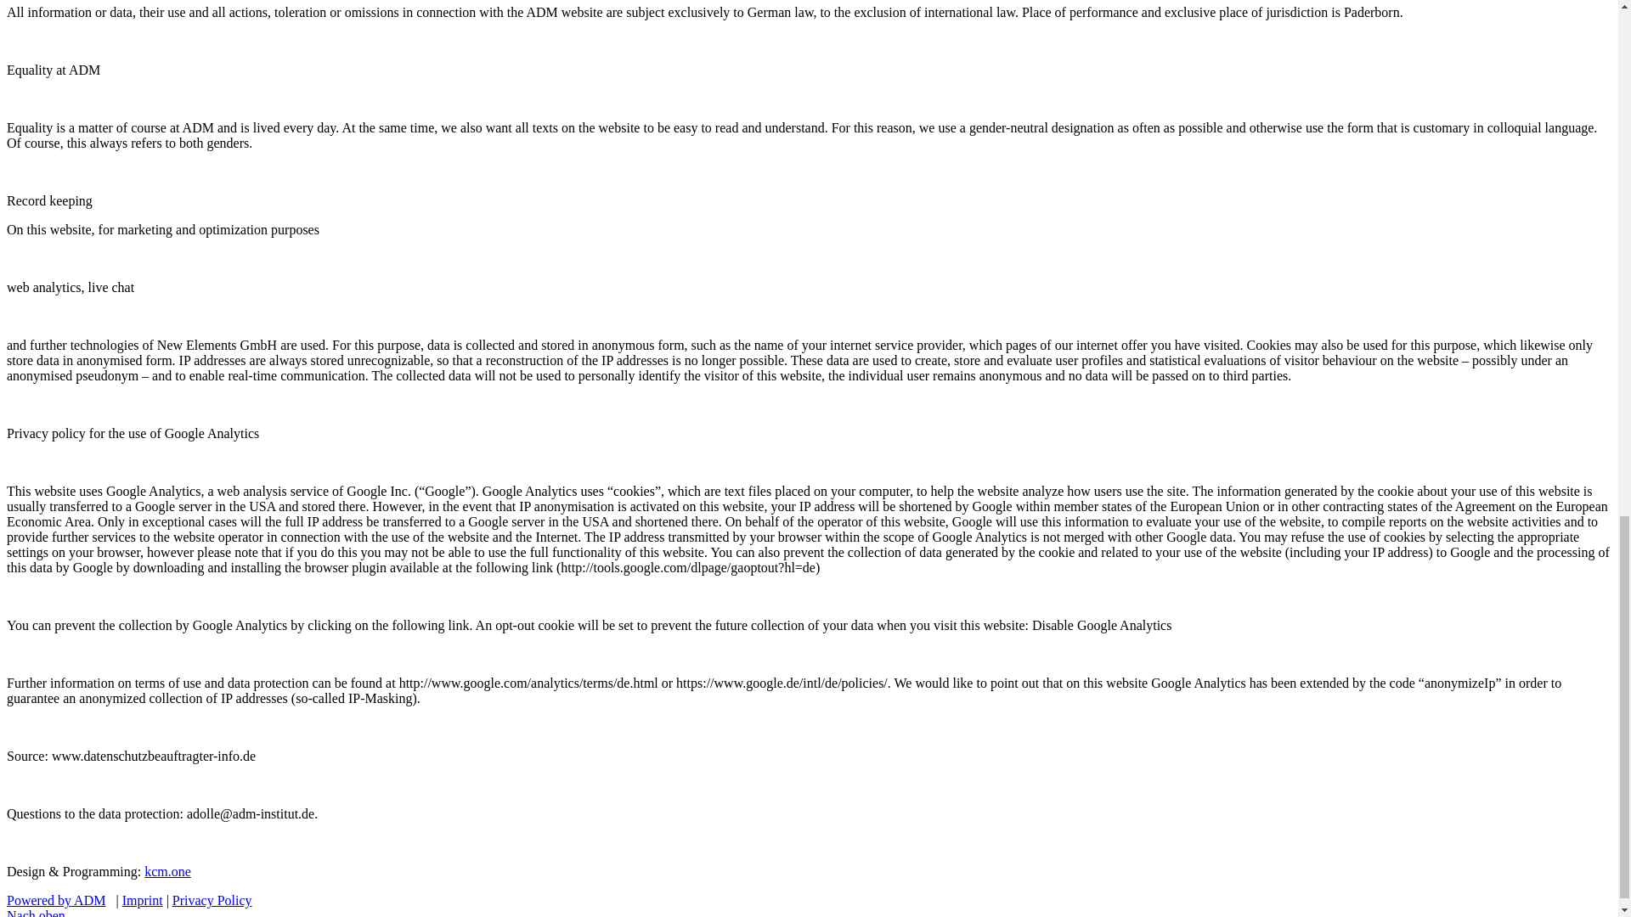 The width and height of the screenshot is (1631, 917). I want to click on kcm.one, so click(167, 871).